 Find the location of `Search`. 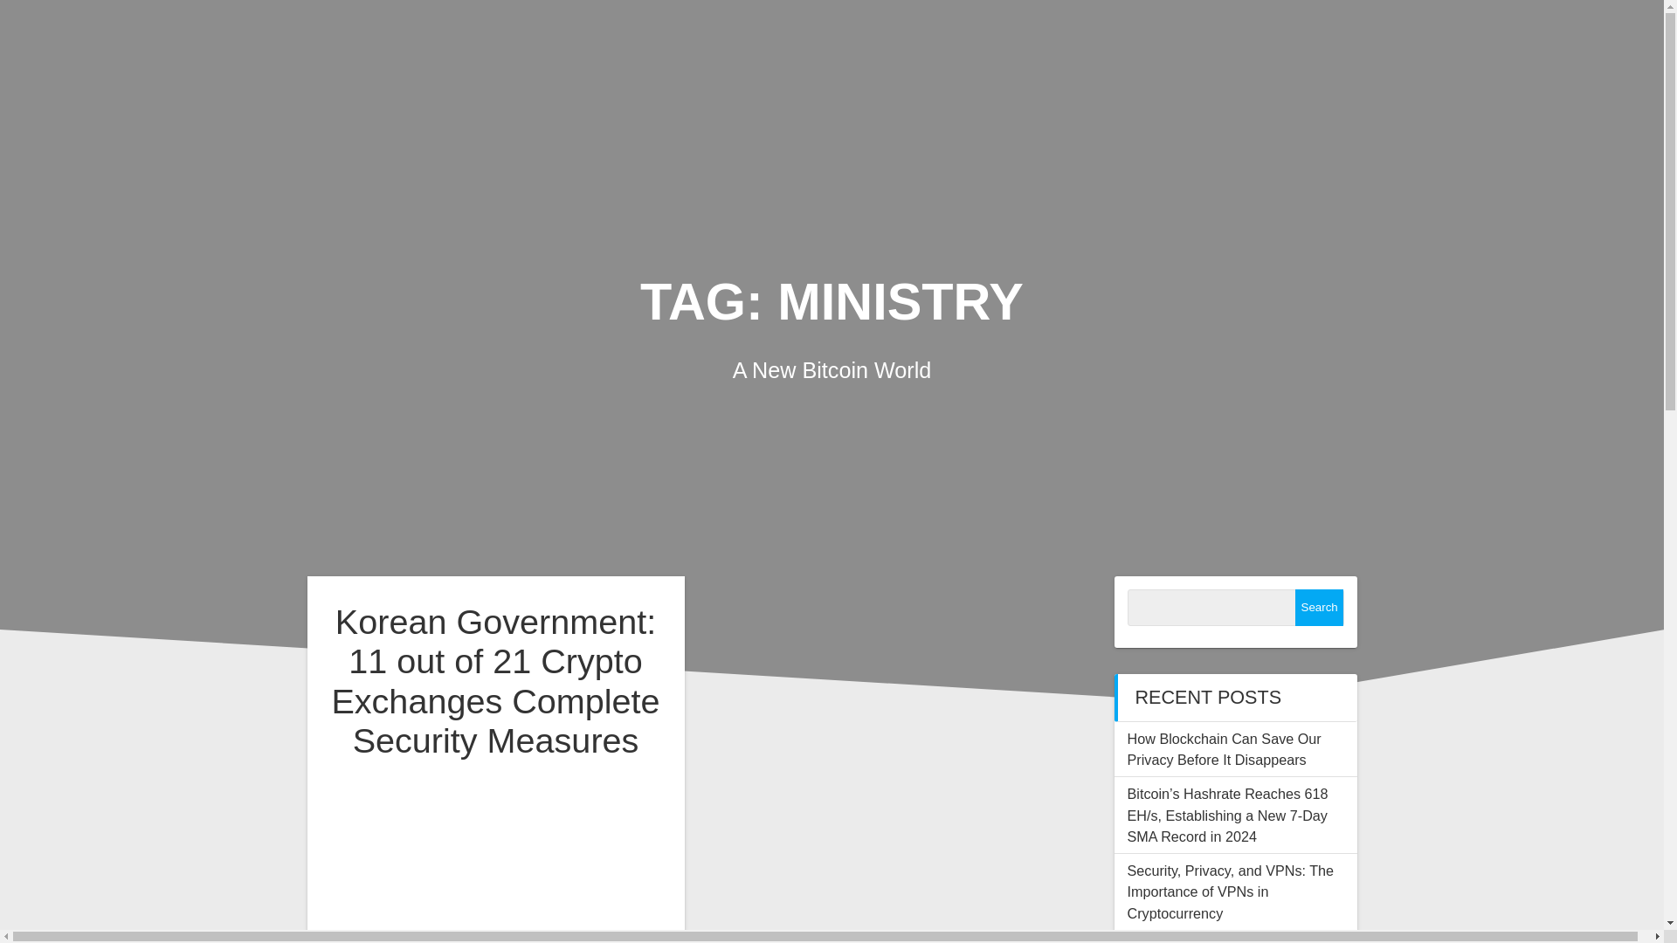

Search is located at coordinates (1319, 608).